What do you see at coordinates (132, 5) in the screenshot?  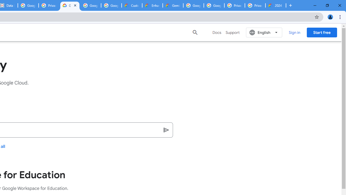 I see `Customer Care | Google Cloud` at bounding box center [132, 5].